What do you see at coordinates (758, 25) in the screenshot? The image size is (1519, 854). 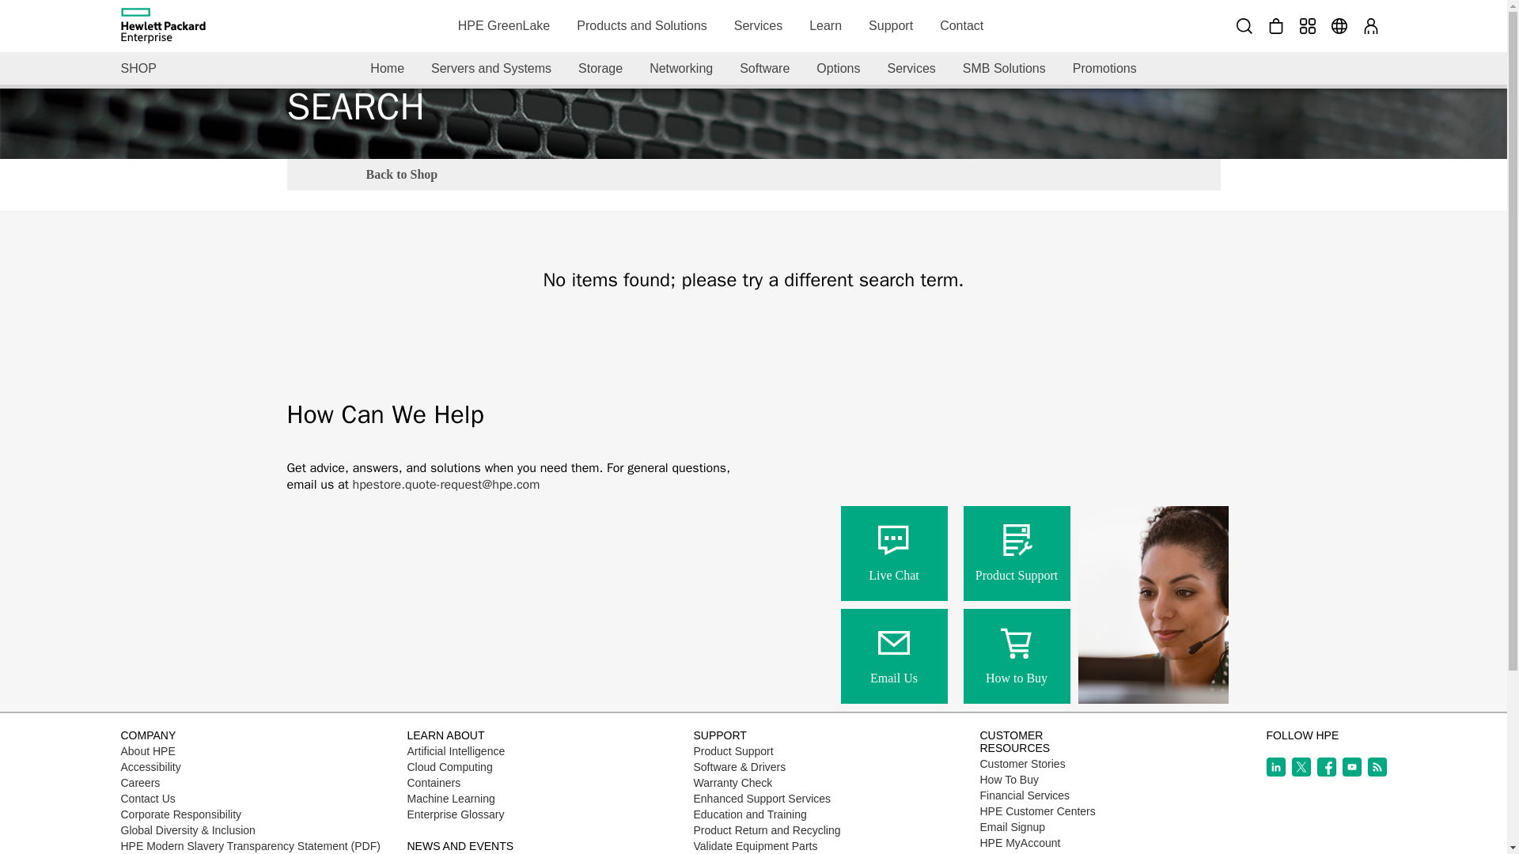 I see `Services` at bounding box center [758, 25].